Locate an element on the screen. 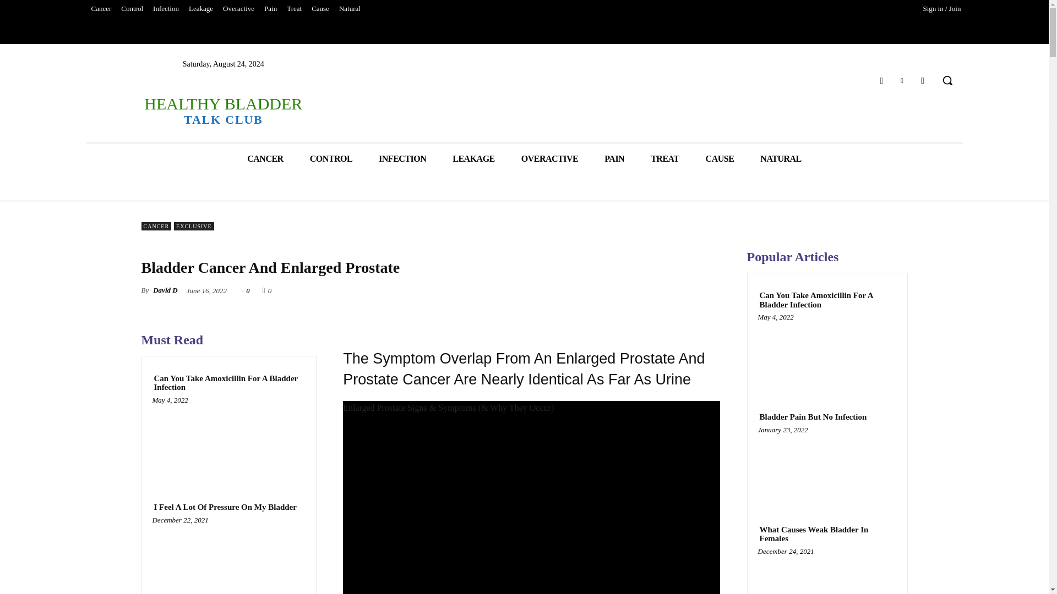 The image size is (1057, 594). Control is located at coordinates (132, 9).